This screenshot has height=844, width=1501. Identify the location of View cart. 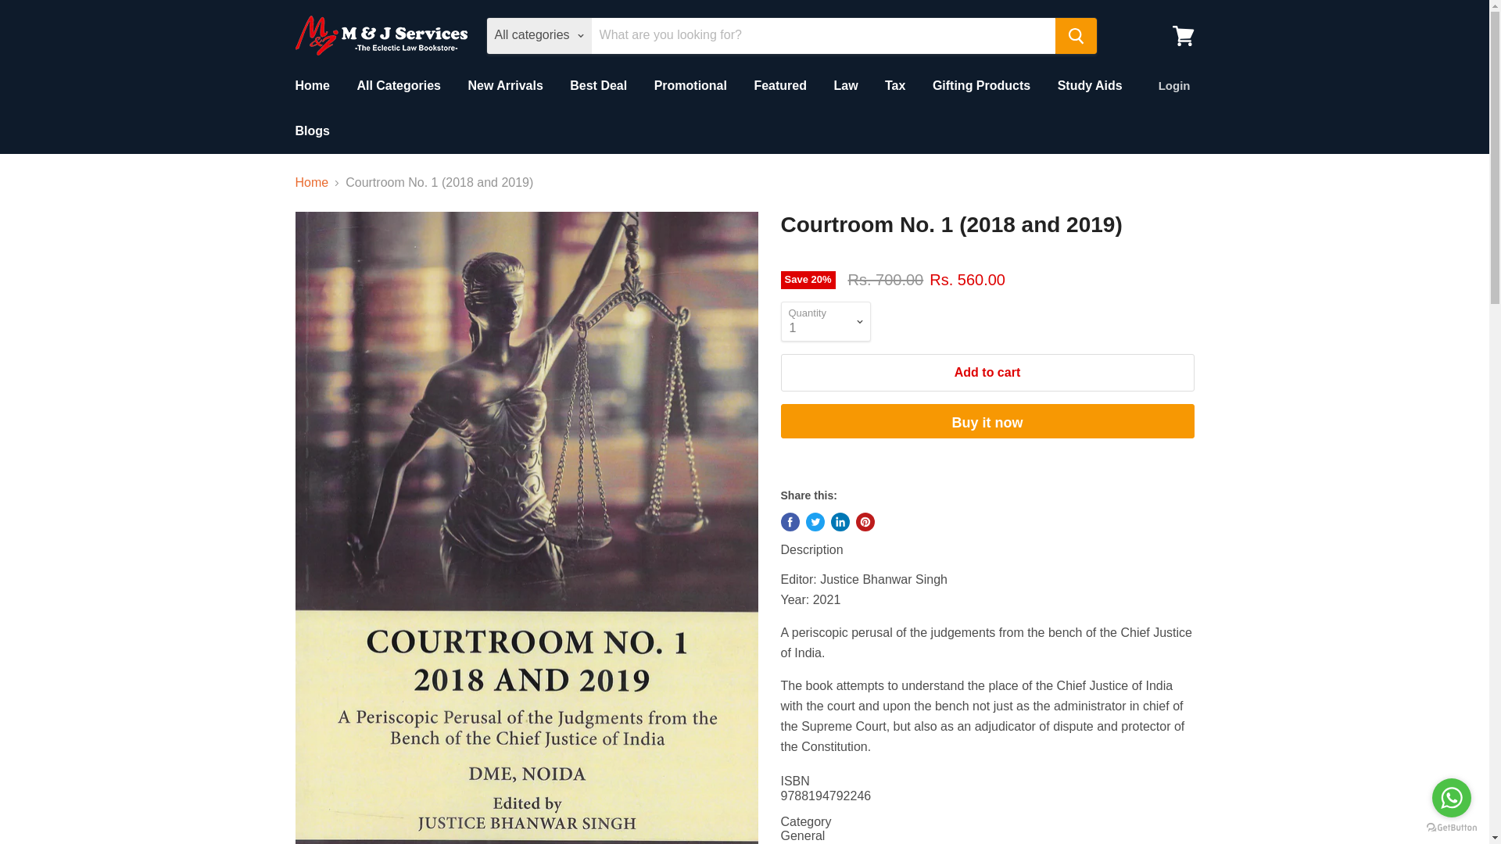
(1183, 34).